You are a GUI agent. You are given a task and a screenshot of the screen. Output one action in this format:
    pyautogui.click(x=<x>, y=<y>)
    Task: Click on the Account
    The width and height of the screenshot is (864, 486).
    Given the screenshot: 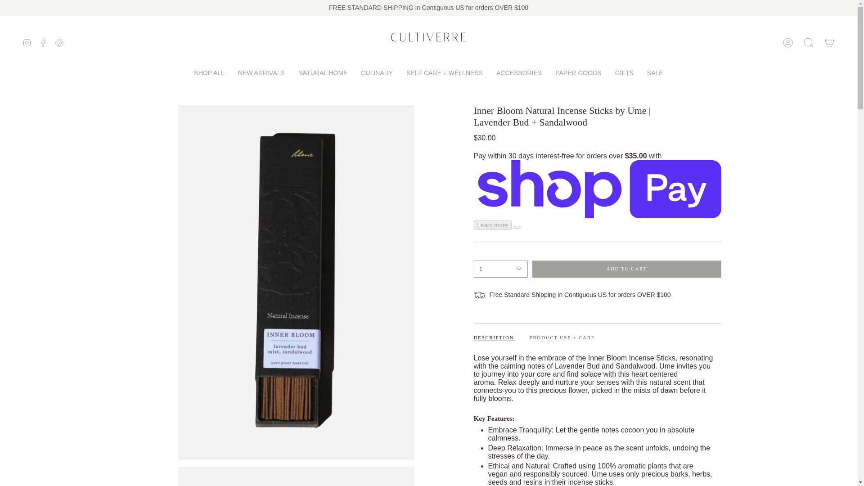 What is the action you would take?
    pyautogui.click(x=788, y=42)
    